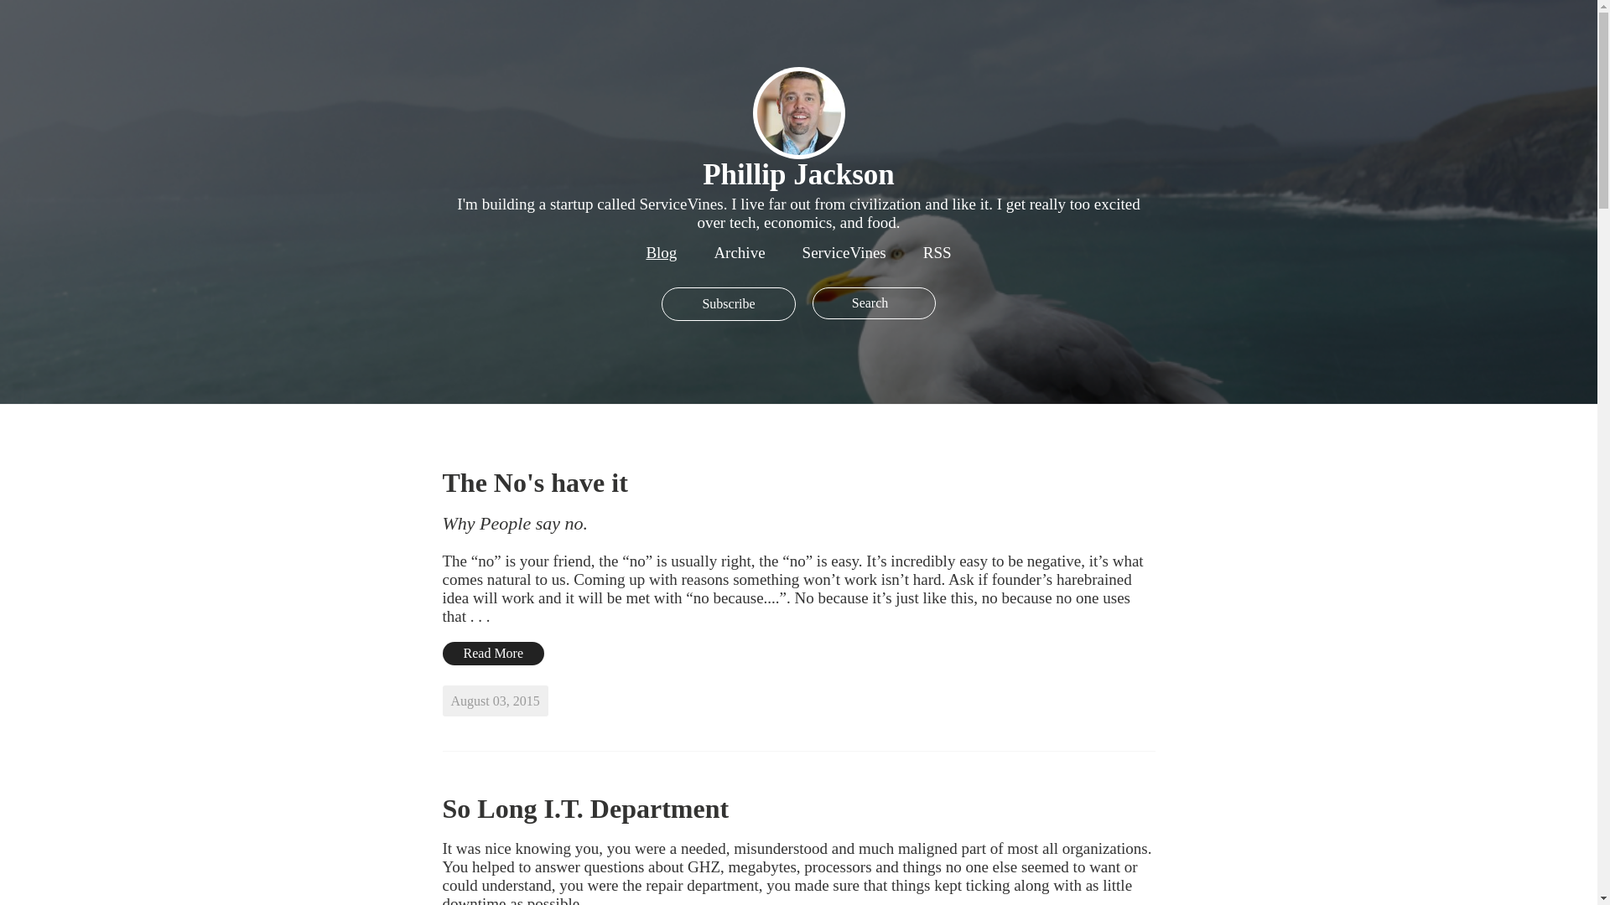  Describe the element at coordinates (661, 252) in the screenshot. I see `Blog` at that location.